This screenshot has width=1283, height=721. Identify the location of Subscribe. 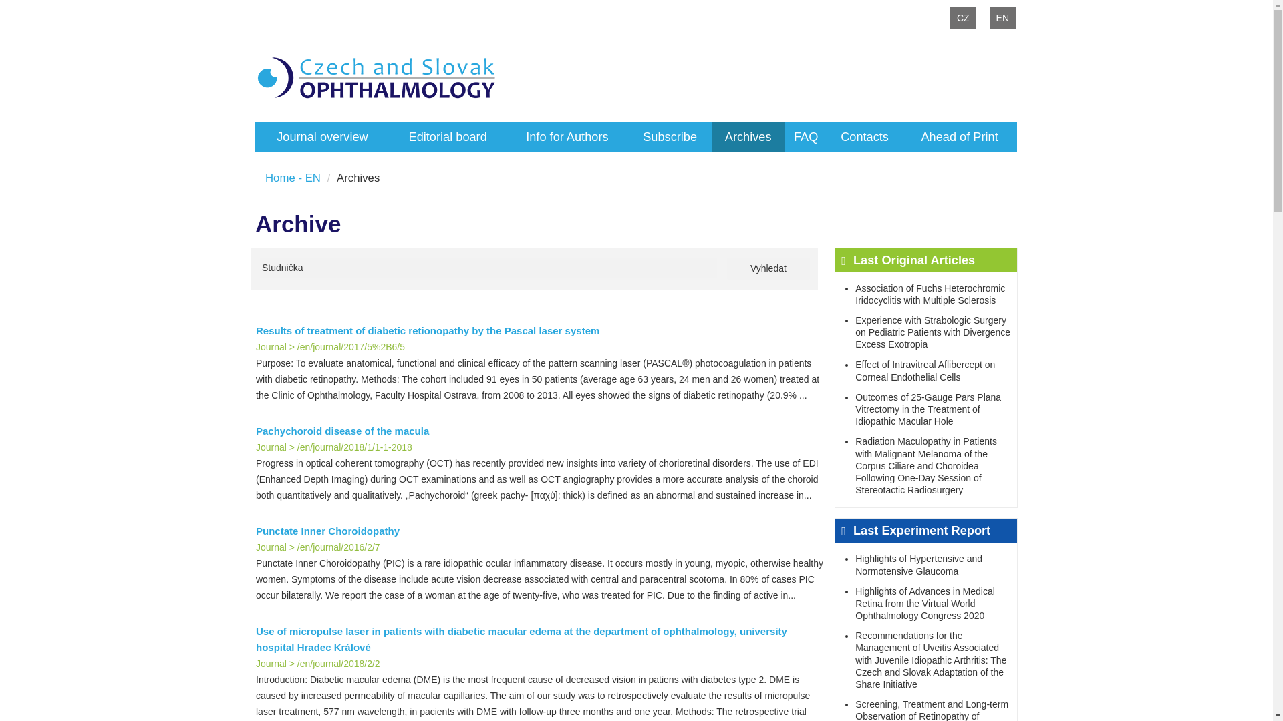
(670, 136).